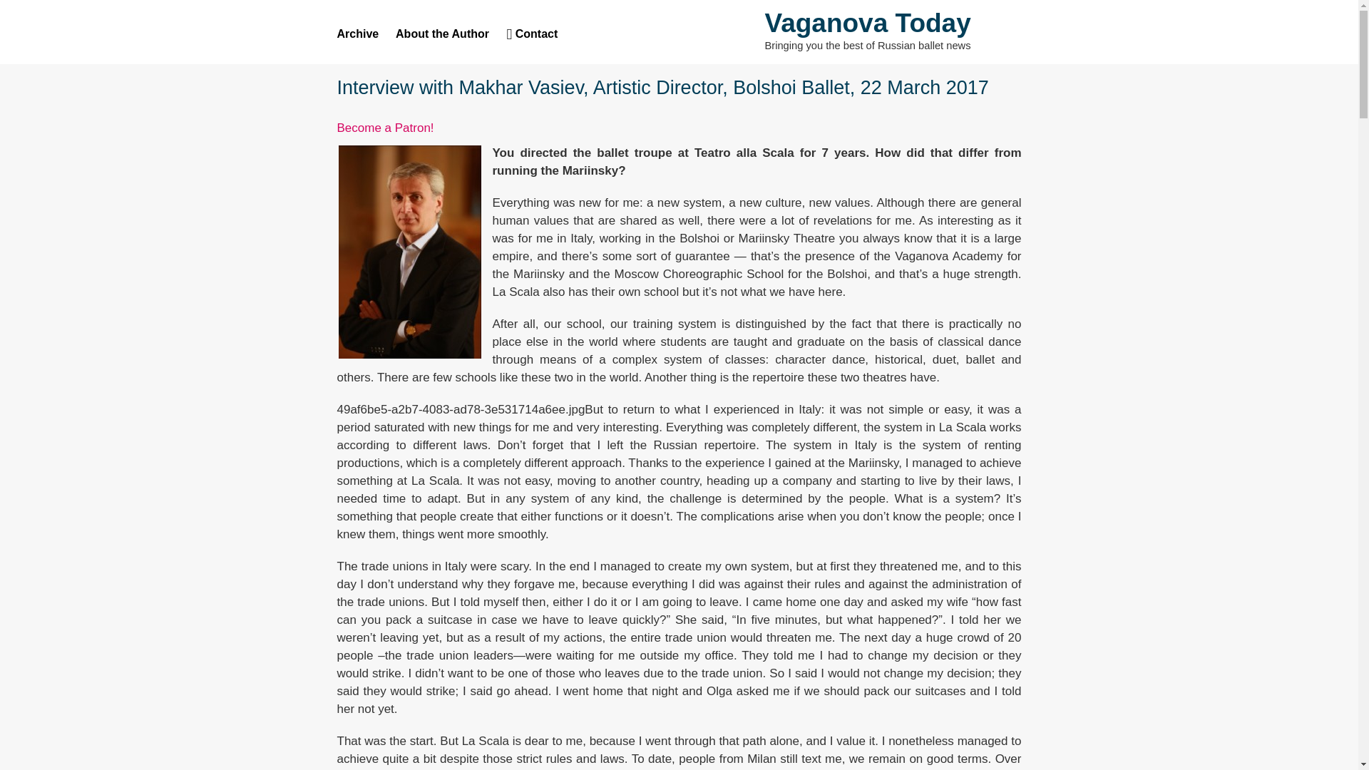 This screenshot has width=1369, height=770. Describe the element at coordinates (365, 34) in the screenshot. I see `Archive` at that location.